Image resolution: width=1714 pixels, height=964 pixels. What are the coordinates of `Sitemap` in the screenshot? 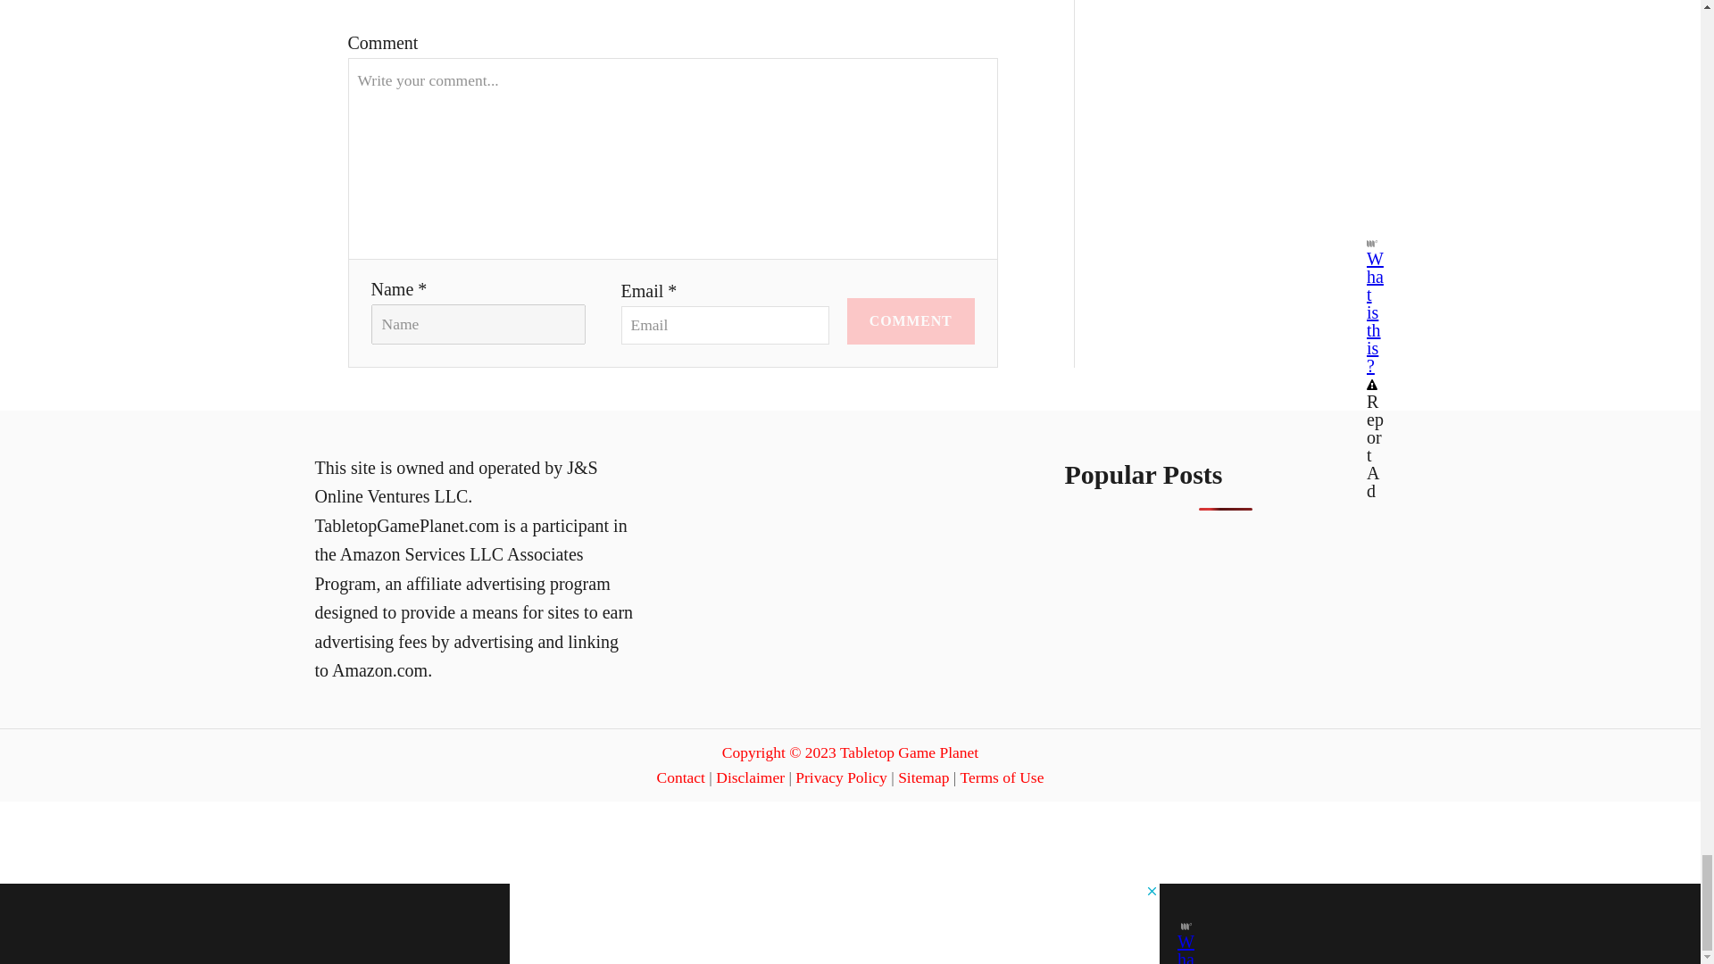 It's located at (923, 777).